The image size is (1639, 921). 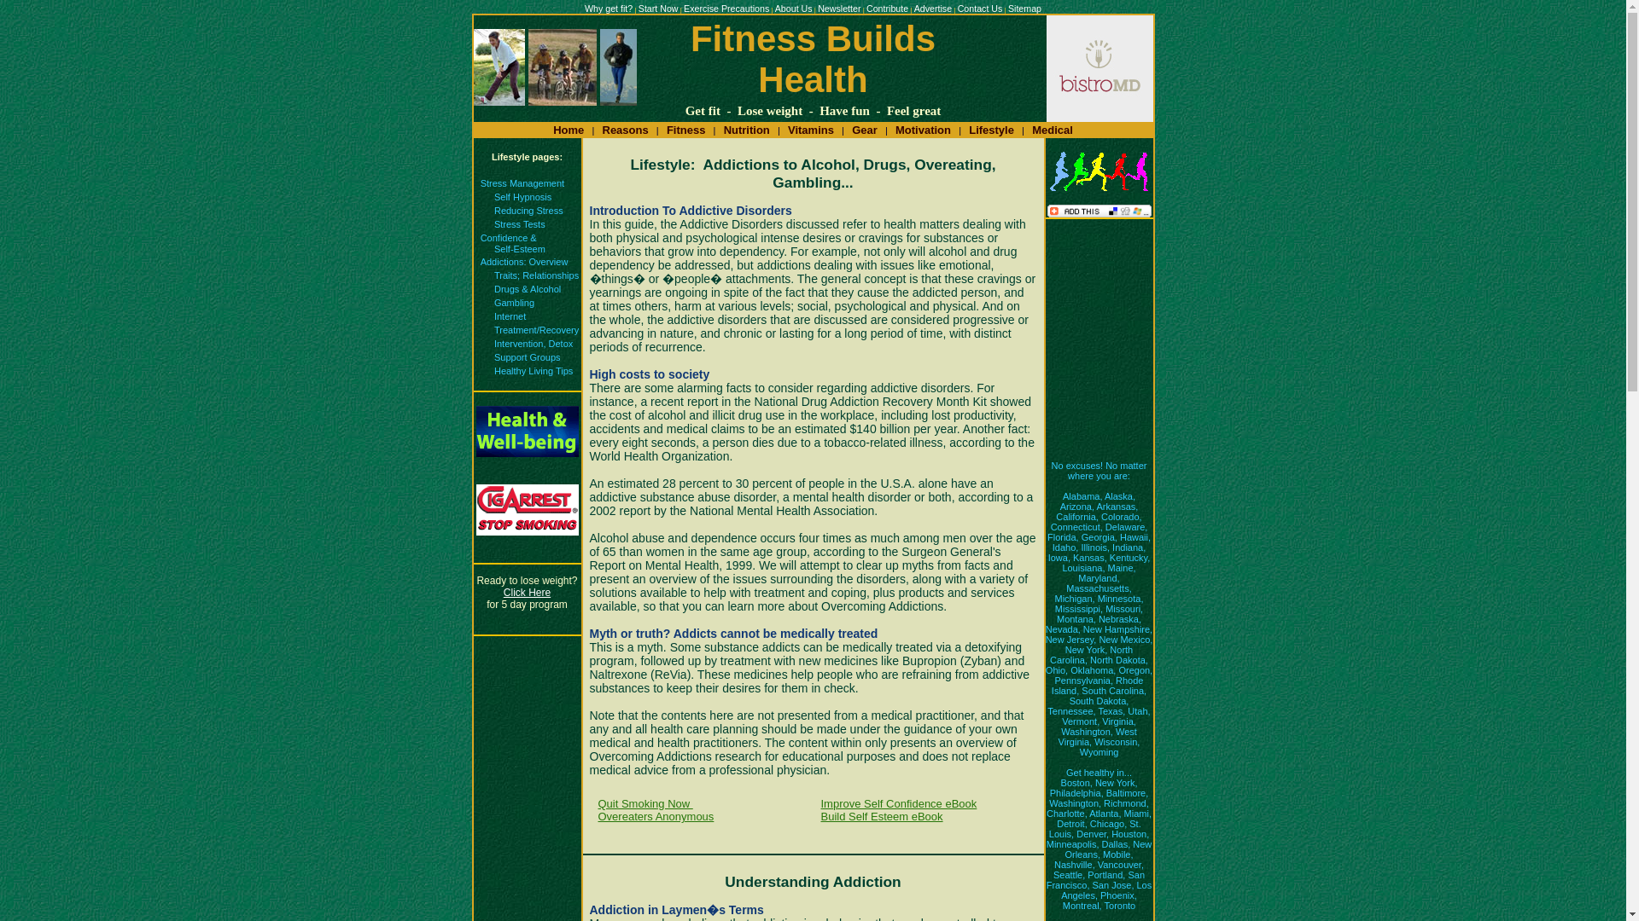 I want to click on Reasons, so click(x=626, y=128).